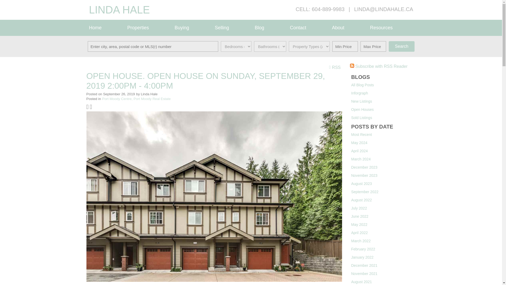  What do you see at coordinates (232, 28) in the screenshot?
I see `Selling` at bounding box center [232, 28].